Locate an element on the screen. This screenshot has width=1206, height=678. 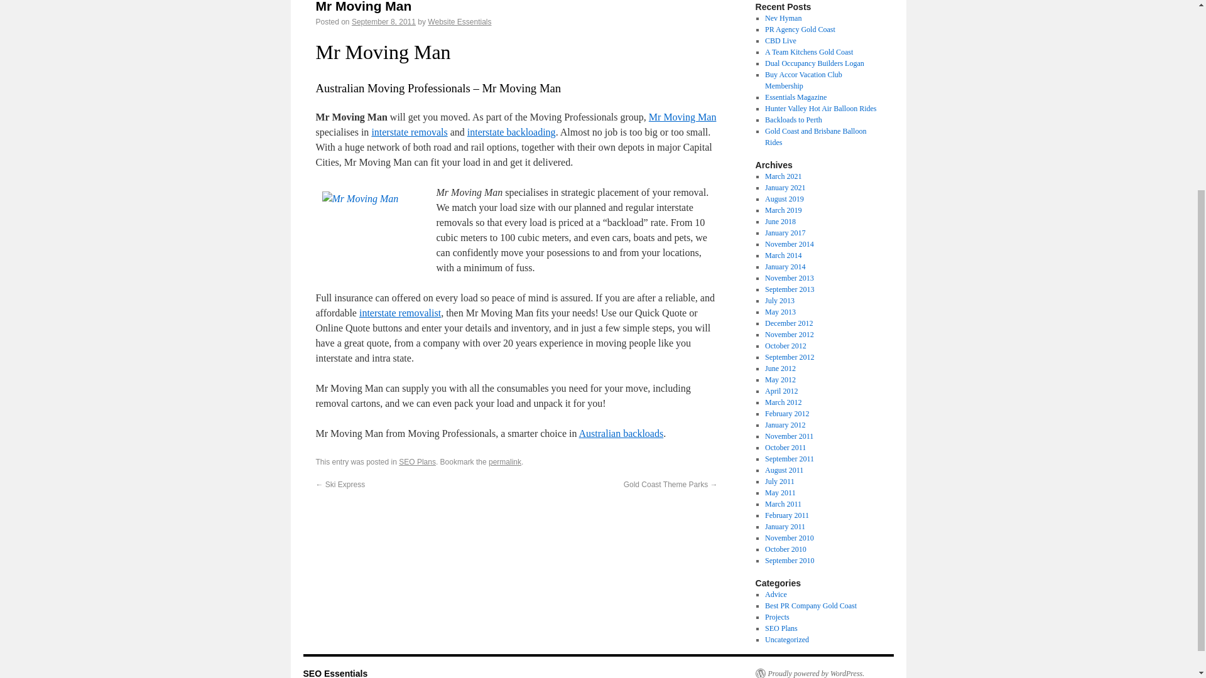
November 2014 is located at coordinates (789, 244).